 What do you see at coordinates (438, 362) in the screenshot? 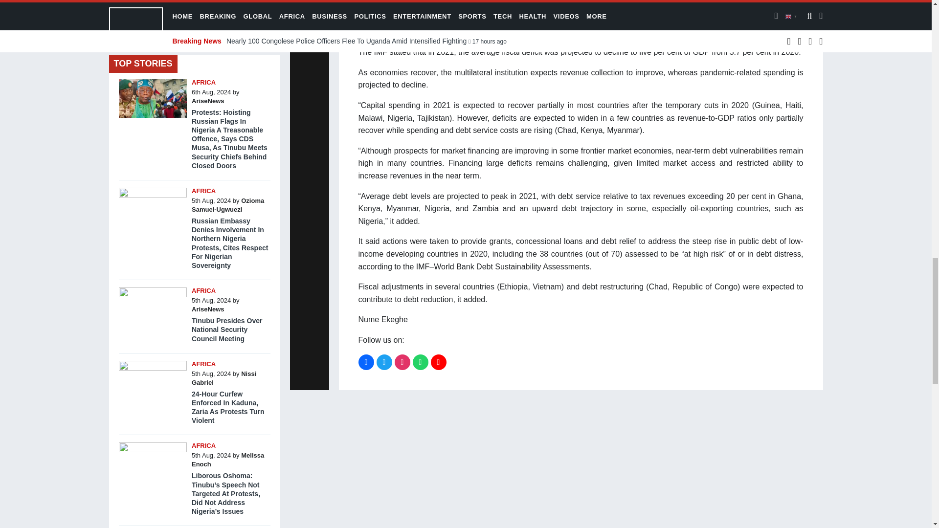
I see `Youtube` at bounding box center [438, 362].